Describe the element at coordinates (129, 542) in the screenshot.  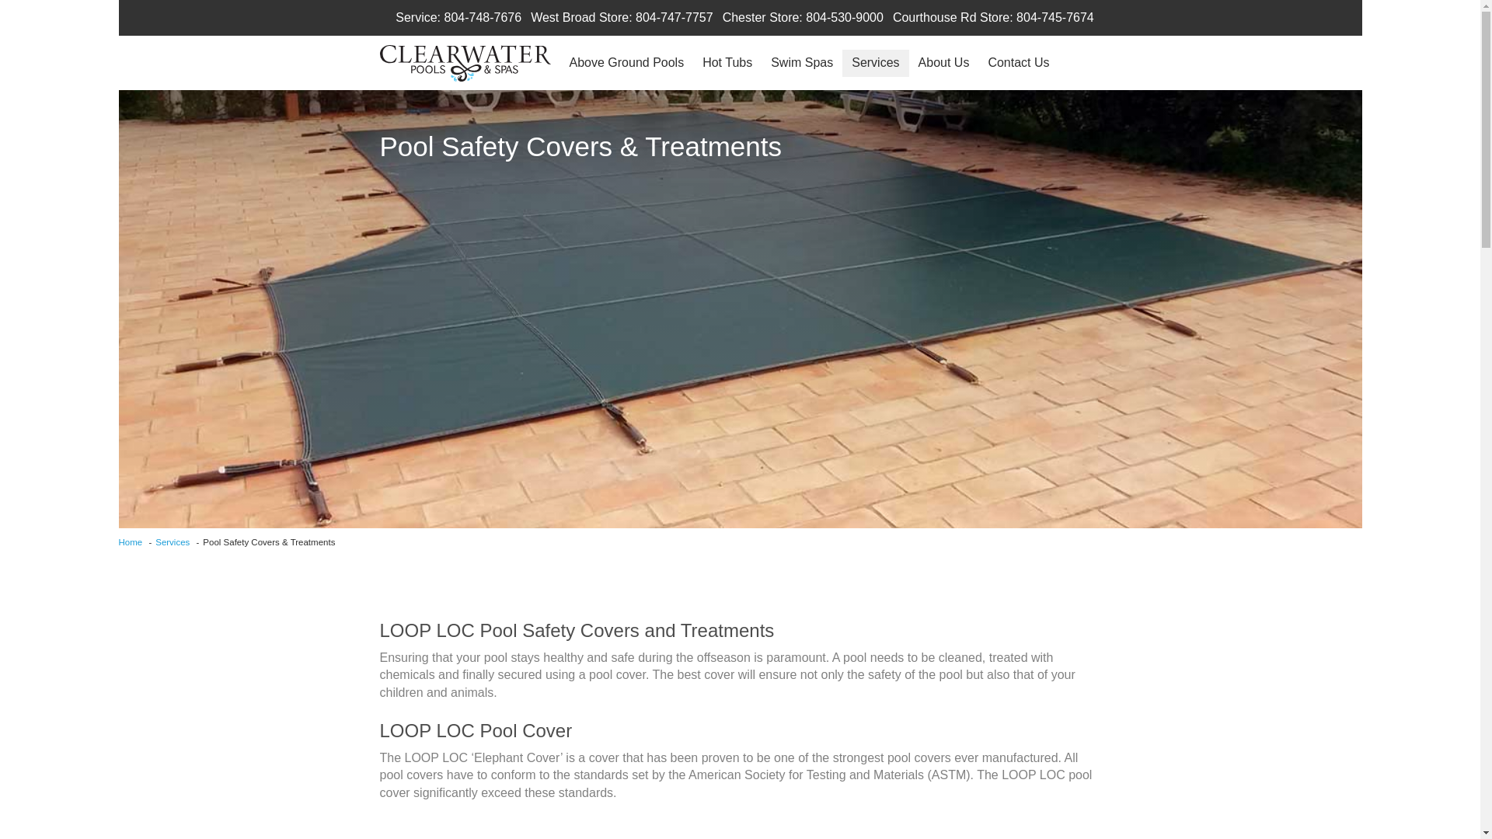
I see `Home` at that location.